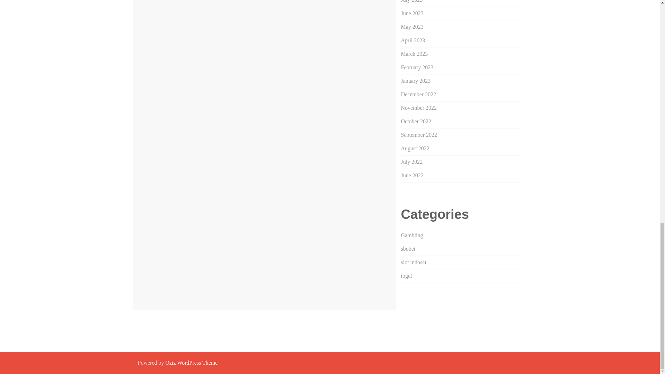  What do you see at coordinates (354, 297) in the screenshot?
I see `The Basic Elements of a Lottery` at bounding box center [354, 297].